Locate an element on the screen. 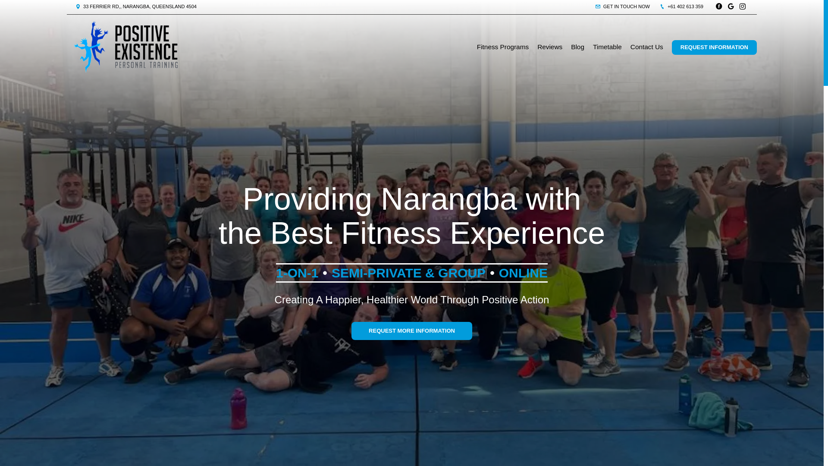 This screenshot has height=466, width=828. Contact Us is located at coordinates (647, 47).